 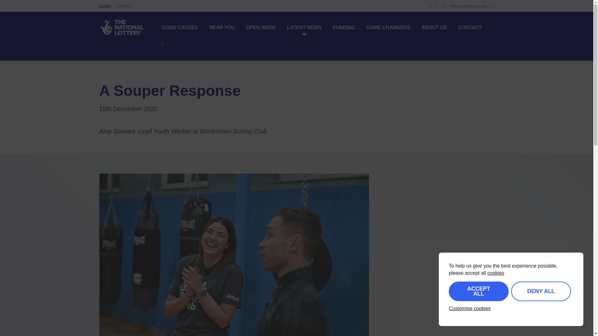 What do you see at coordinates (431, 6) in the screenshot?
I see `Twitter` at bounding box center [431, 6].